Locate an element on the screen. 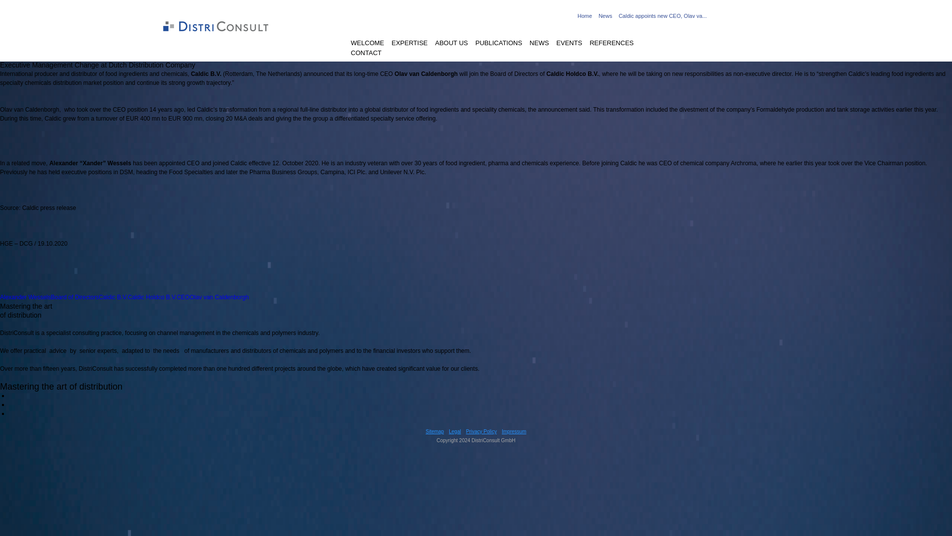 This screenshot has width=952, height=536. PUBLICATIONS is located at coordinates (498, 44).